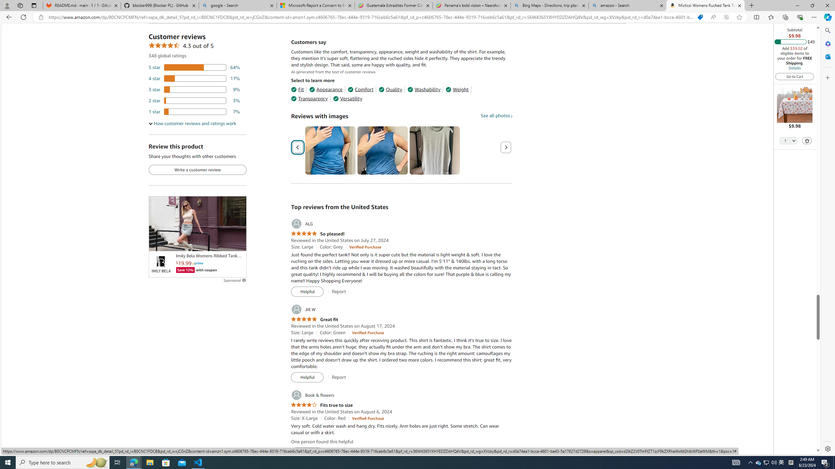 The width and height of the screenshot is (835, 469). What do you see at coordinates (322, 405) in the screenshot?
I see `4.0 out of 5 stars Fits true to size` at bounding box center [322, 405].